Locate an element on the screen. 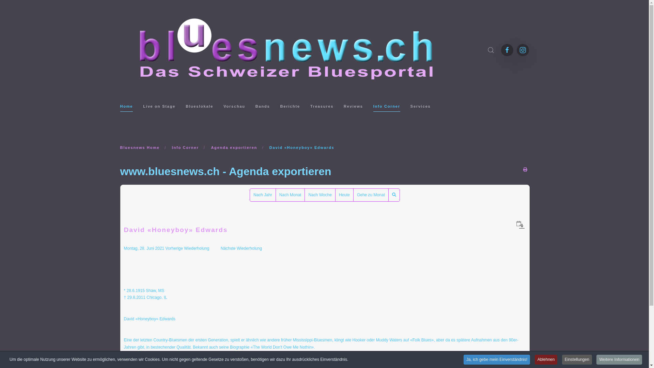 Image resolution: width=654 pixels, height=368 pixels. Blueslokale is located at coordinates (200, 107).